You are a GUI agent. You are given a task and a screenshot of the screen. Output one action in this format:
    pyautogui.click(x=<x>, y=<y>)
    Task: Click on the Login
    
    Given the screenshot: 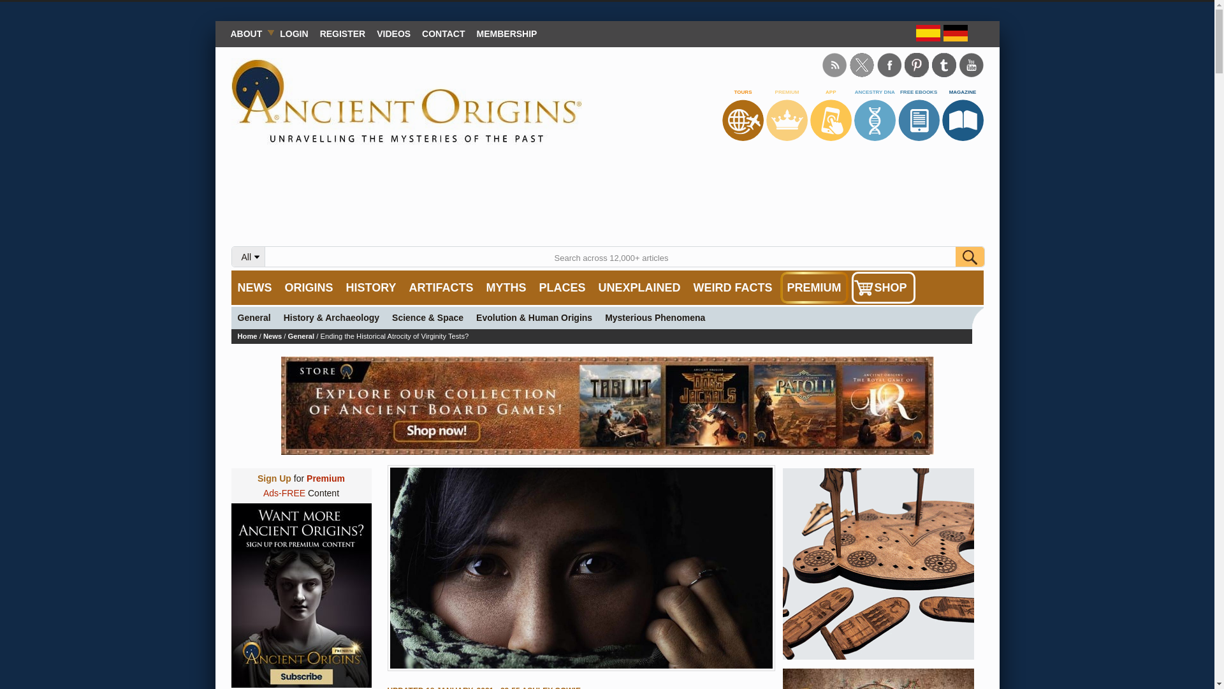 What is the action you would take?
    pyautogui.click(x=293, y=33)
    